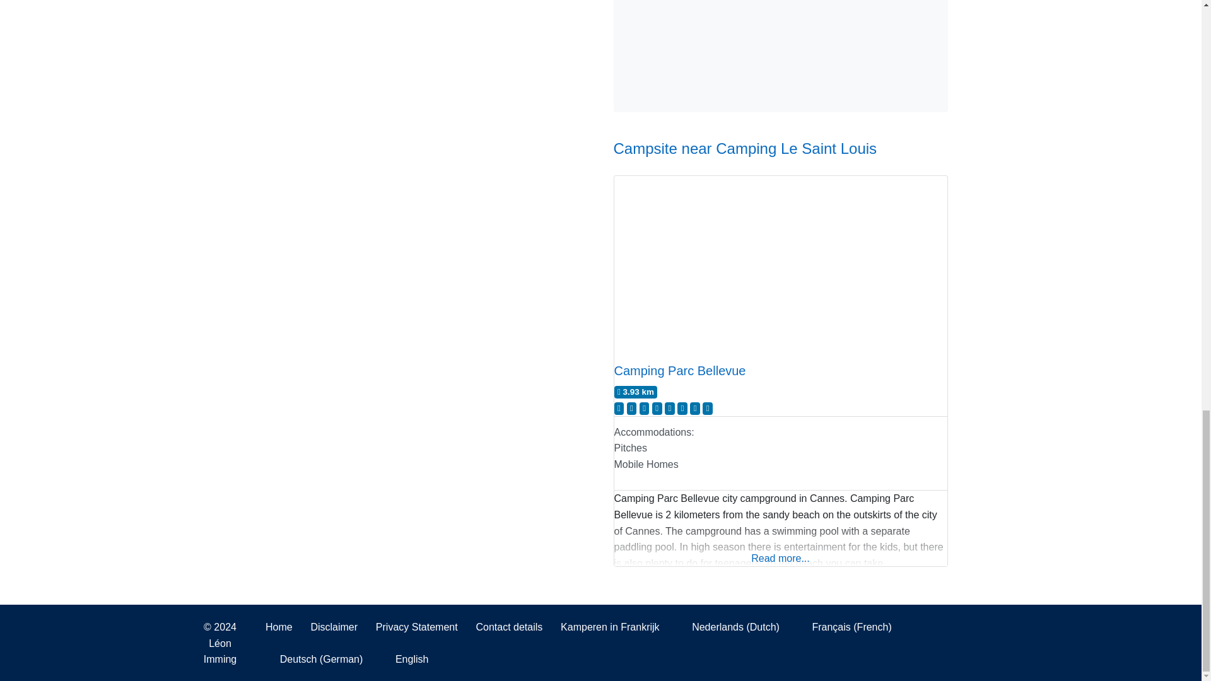 This screenshot has height=681, width=1211. What do you see at coordinates (334, 627) in the screenshot?
I see `Disclaimer` at bounding box center [334, 627].